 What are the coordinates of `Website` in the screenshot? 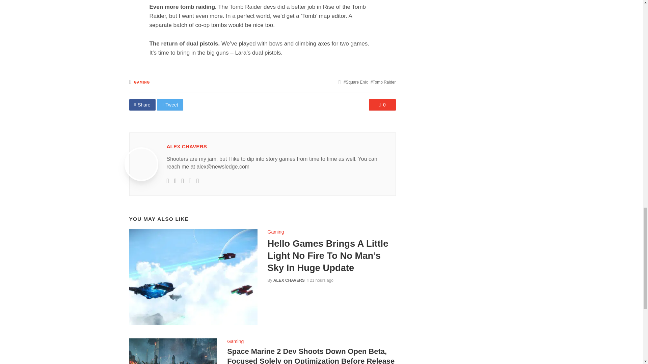 It's located at (175, 180).